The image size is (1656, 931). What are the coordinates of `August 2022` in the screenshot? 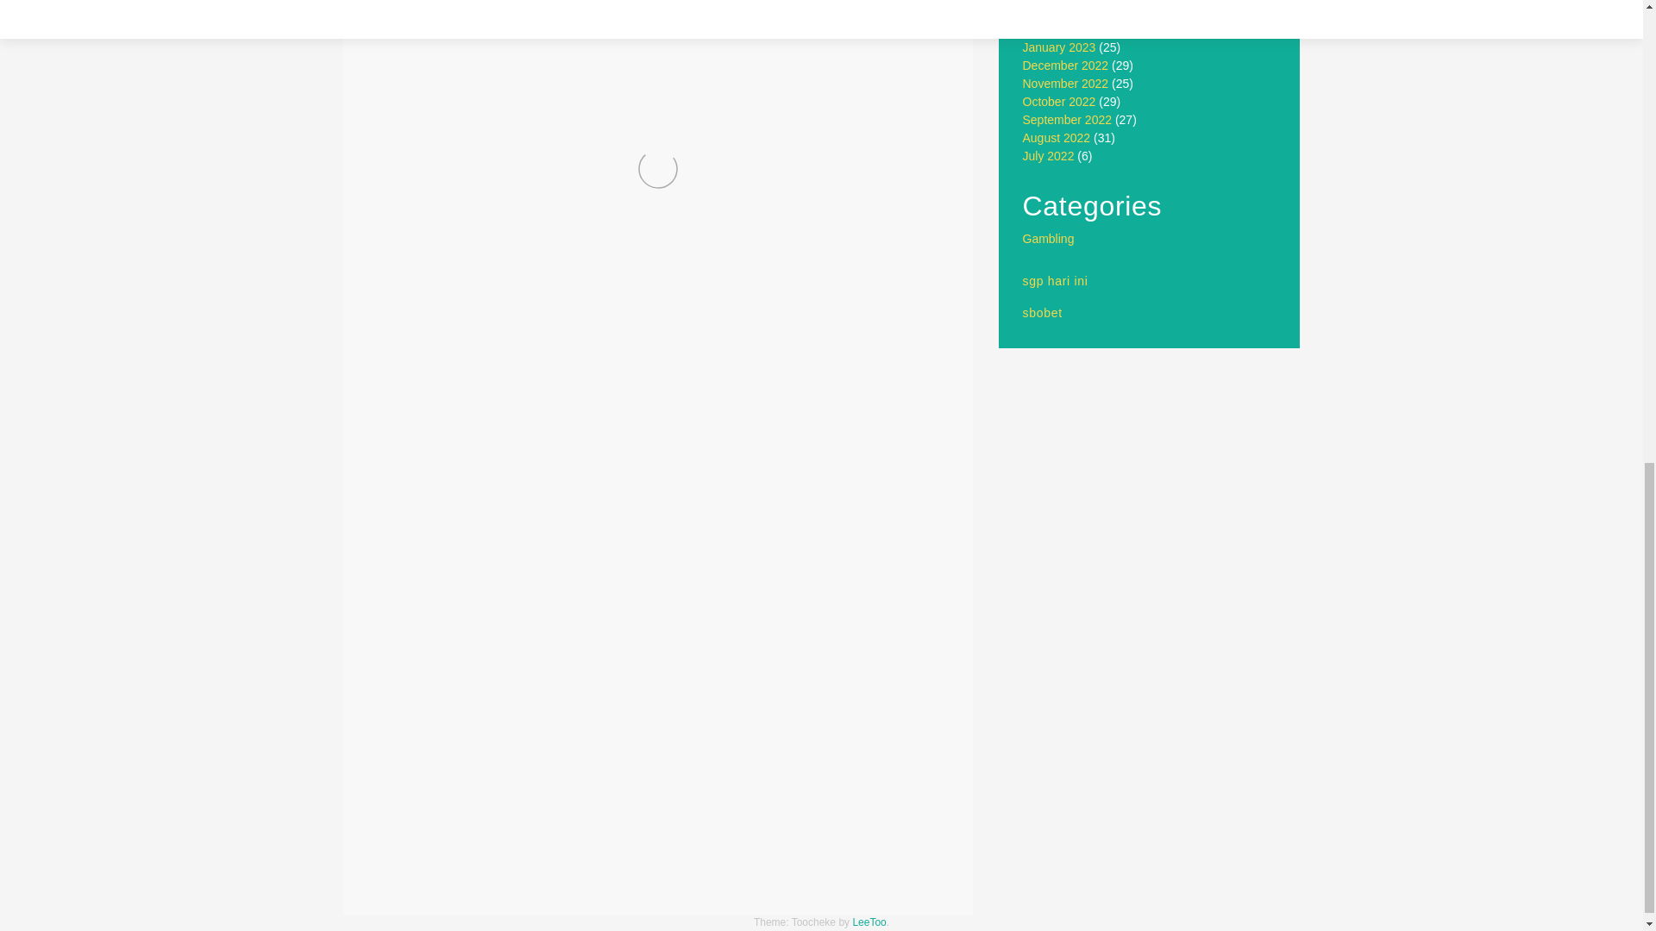 It's located at (1057, 138).